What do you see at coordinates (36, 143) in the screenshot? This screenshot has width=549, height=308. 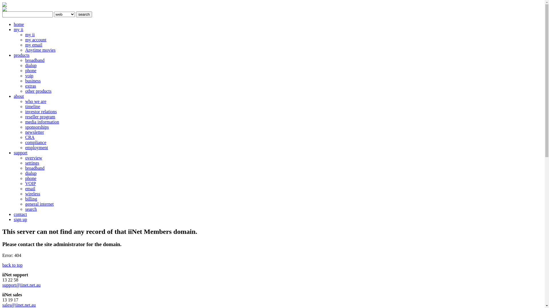 I see `compliance` at bounding box center [36, 143].